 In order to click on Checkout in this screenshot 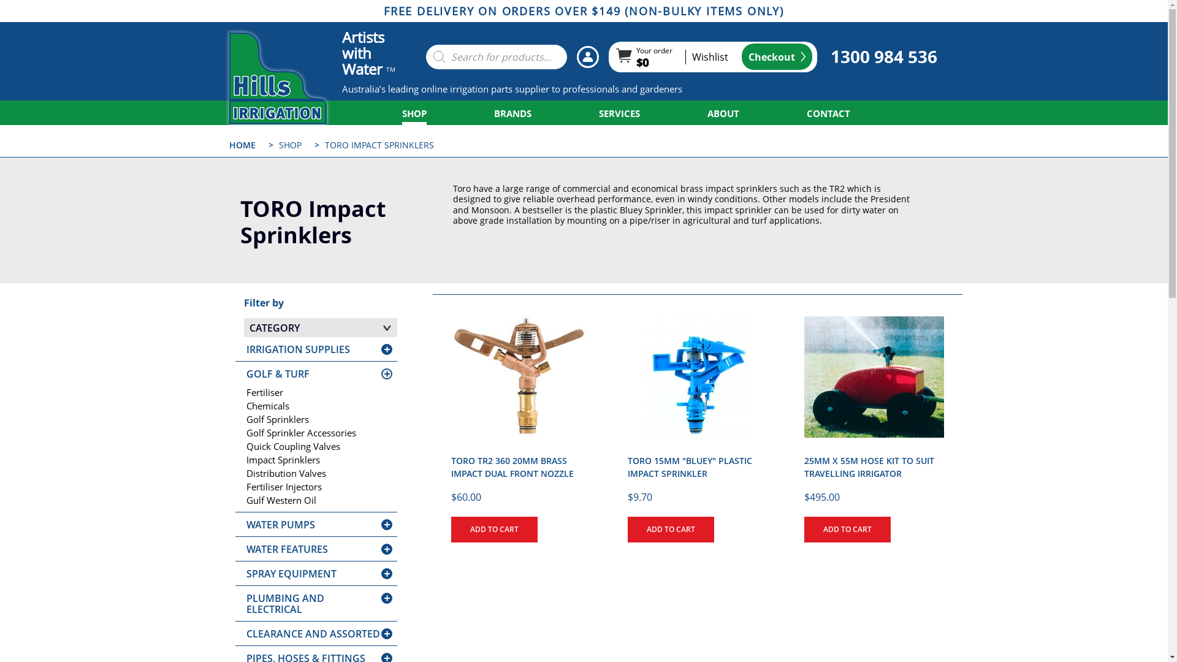, I will do `click(777, 56)`.